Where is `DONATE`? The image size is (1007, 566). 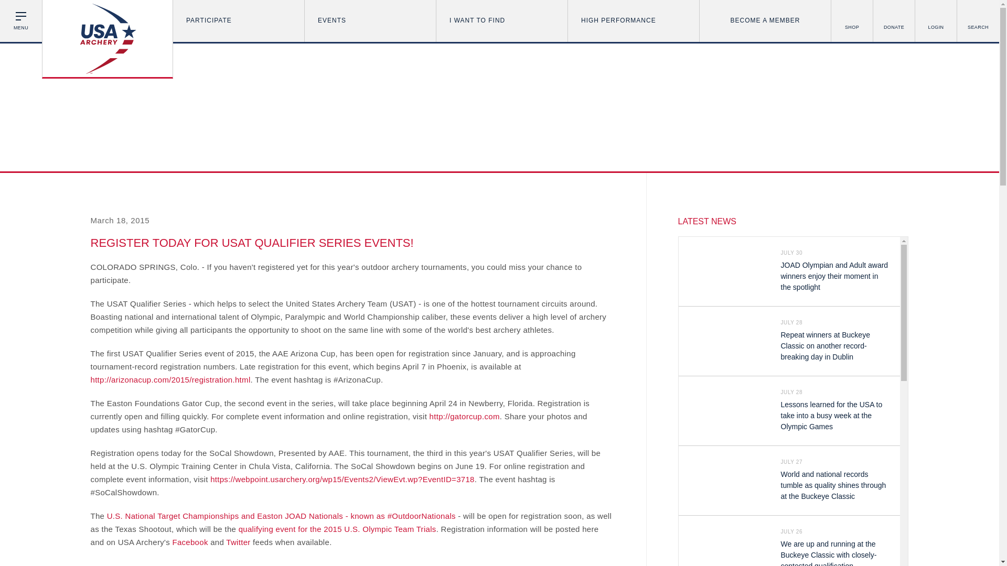 DONATE is located at coordinates (894, 21).